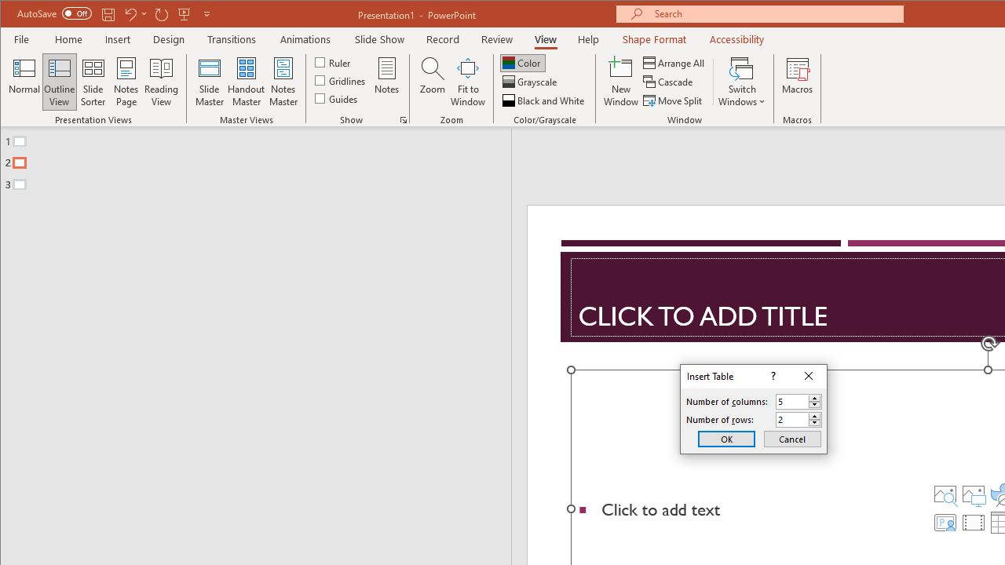  Describe the element at coordinates (342, 80) in the screenshot. I see `Gridlines` at that location.